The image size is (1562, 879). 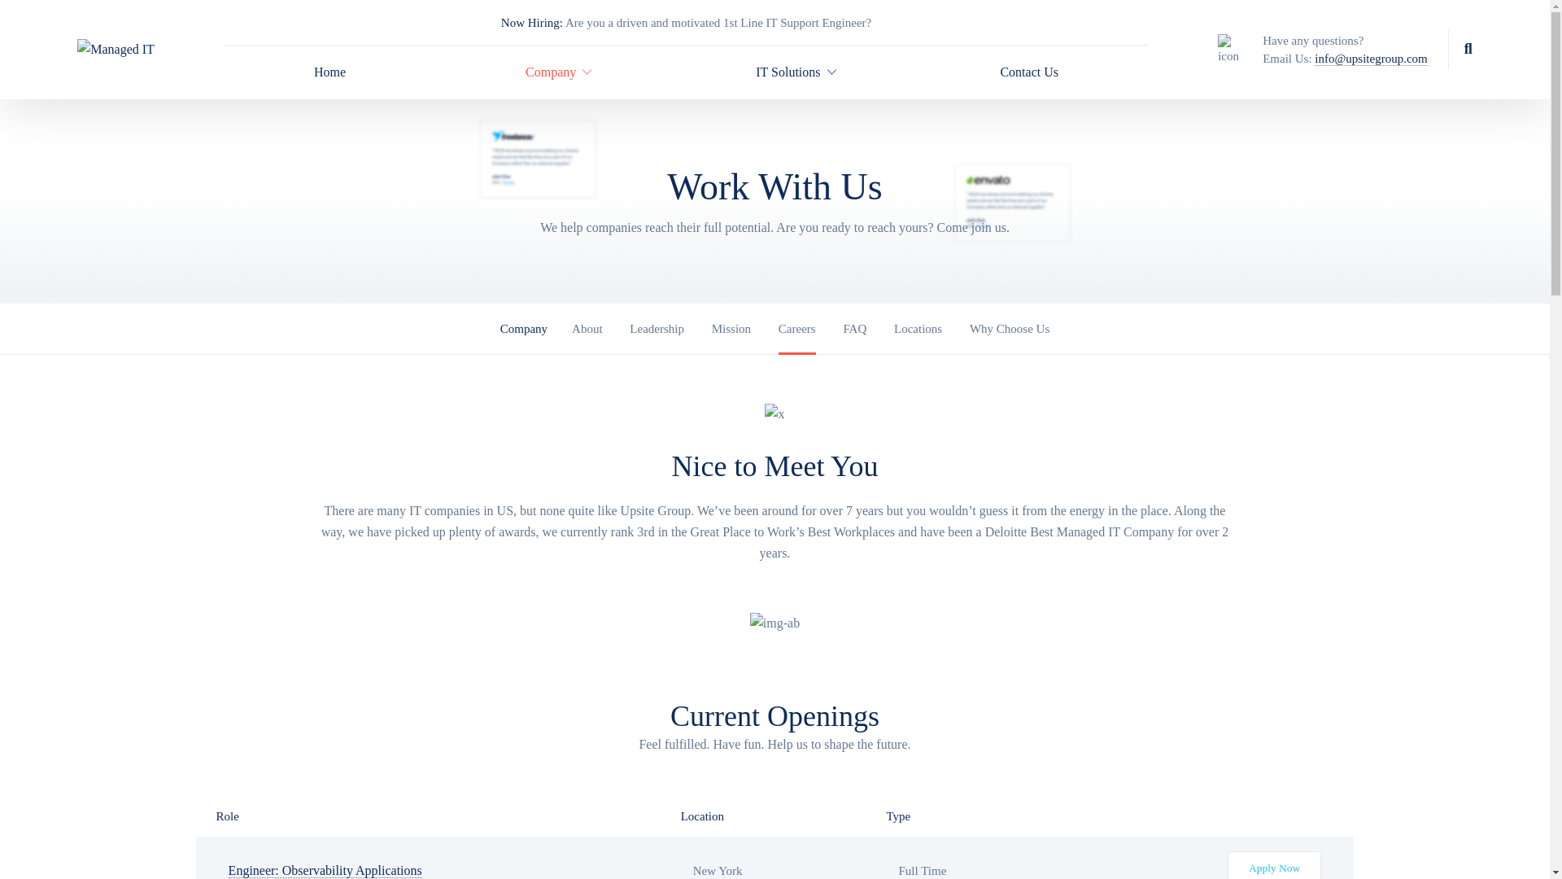 I want to click on Company, so click(x=550, y=72).